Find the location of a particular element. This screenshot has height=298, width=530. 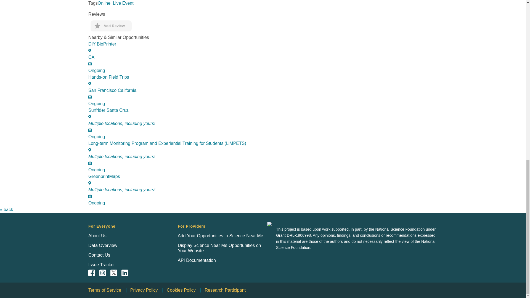

About Us is located at coordinates (99, 255).